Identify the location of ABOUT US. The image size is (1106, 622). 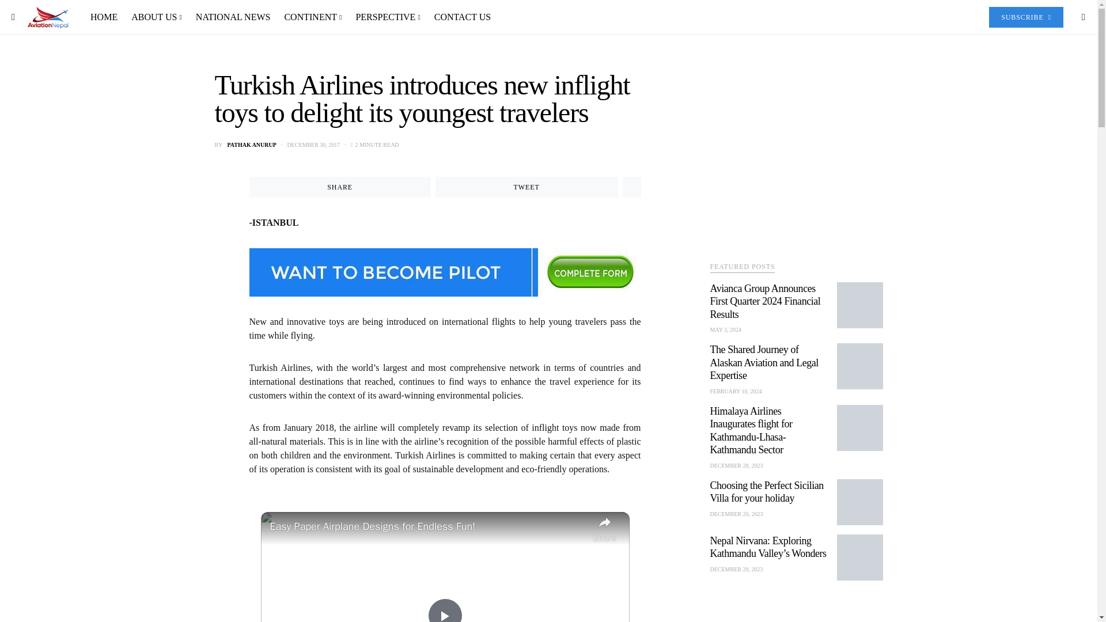
(157, 17).